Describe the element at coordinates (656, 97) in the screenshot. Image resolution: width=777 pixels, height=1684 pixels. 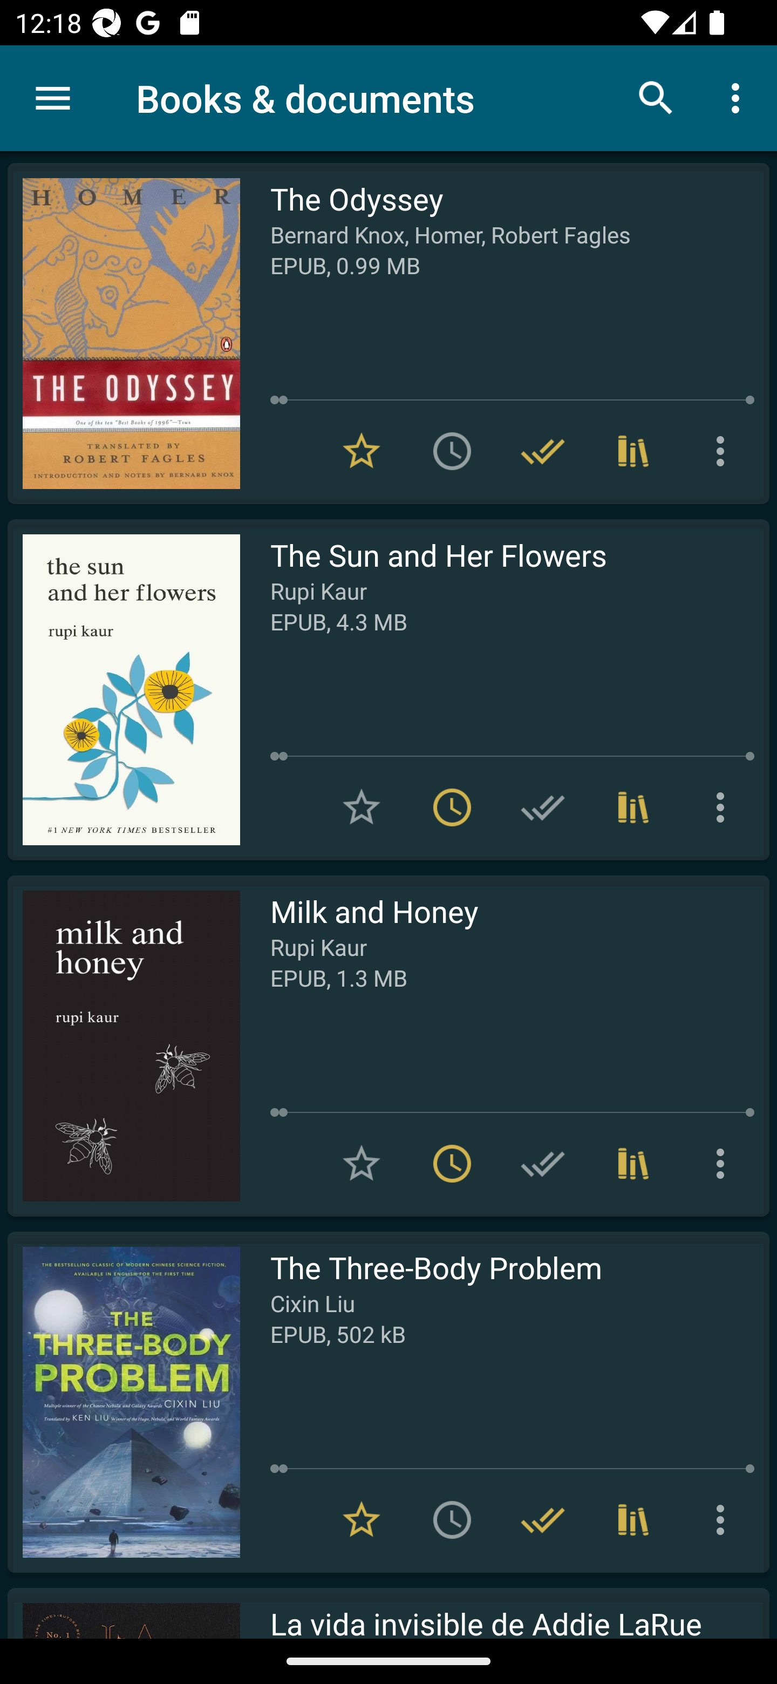
I see `Search books & documents` at that location.